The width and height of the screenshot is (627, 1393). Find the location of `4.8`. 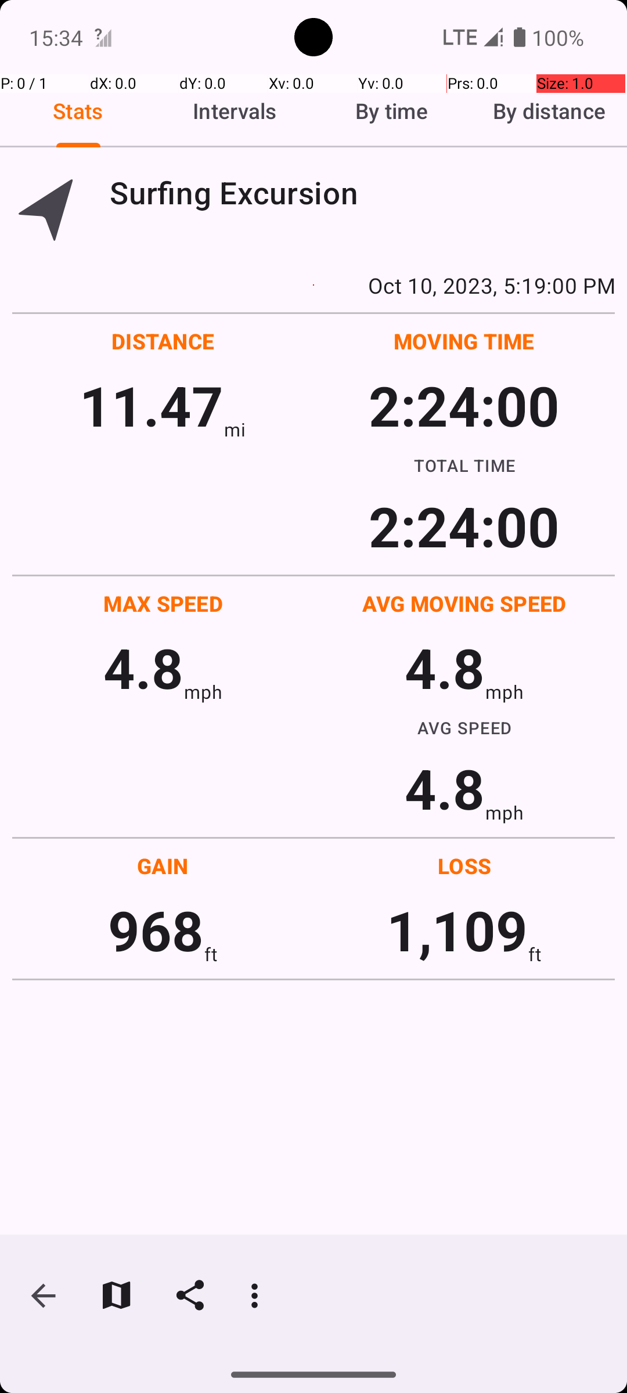

4.8 is located at coordinates (143, 667).